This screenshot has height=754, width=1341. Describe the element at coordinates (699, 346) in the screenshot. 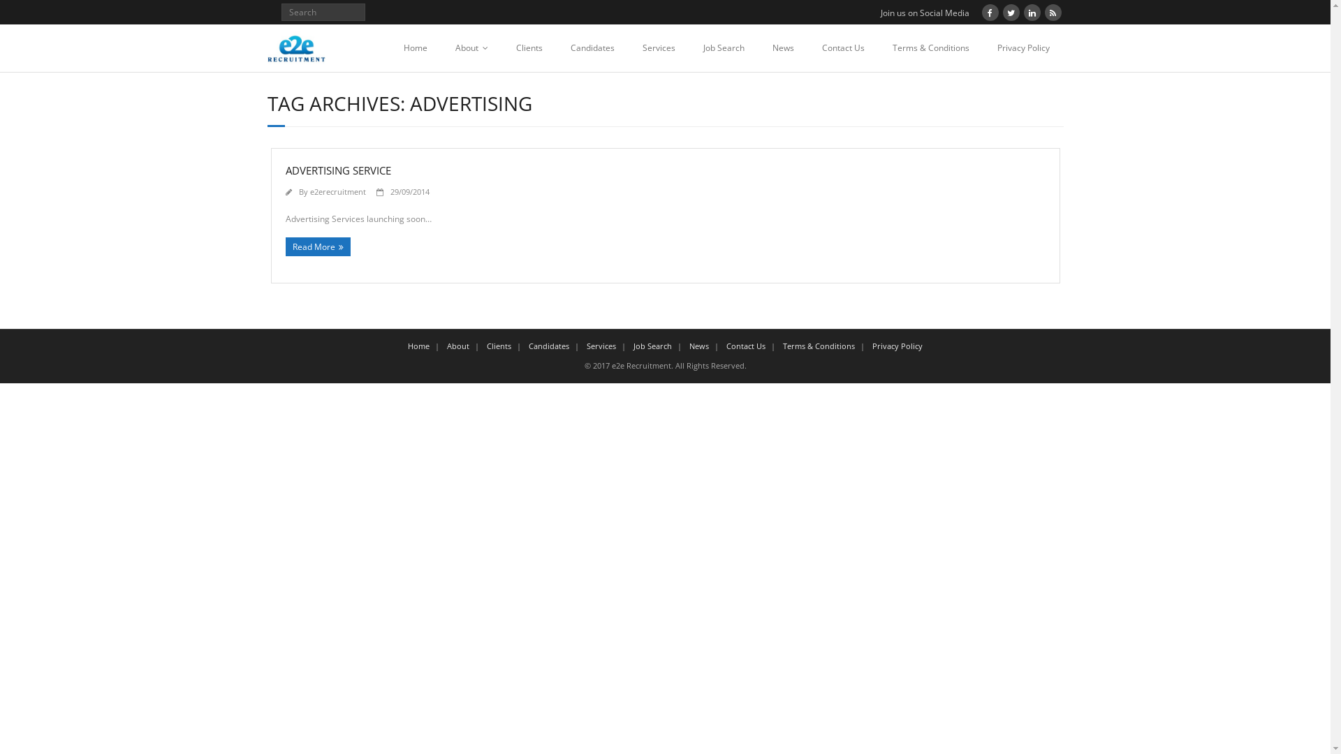

I see `News` at that location.